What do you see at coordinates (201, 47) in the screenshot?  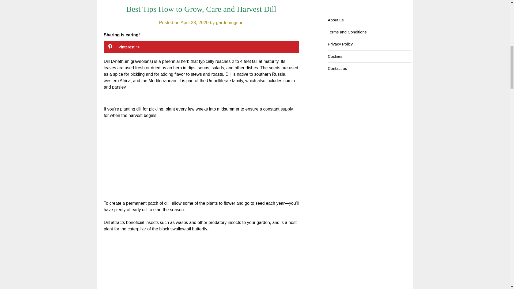 I see `April 28, 2020` at bounding box center [201, 47].